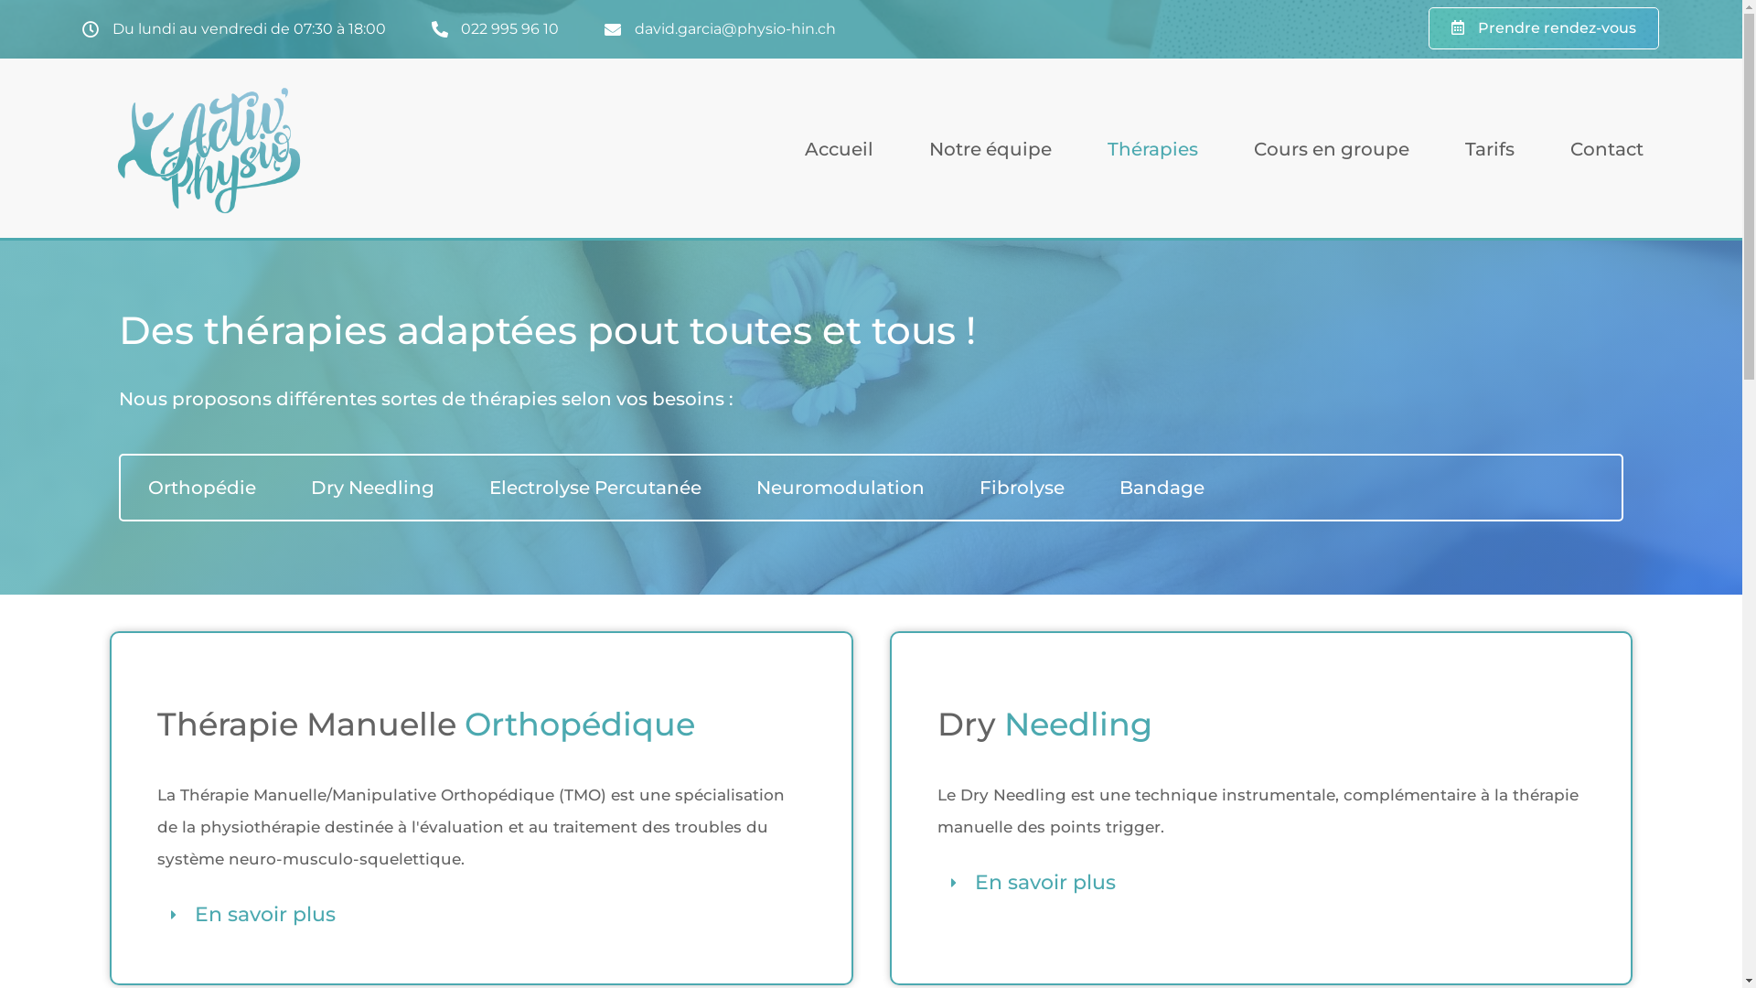 The image size is (1756, 988). What do you see at coordinates (265, 915) in the screenshot?
I see `En savoir plus` at bounding box center [265, 915].